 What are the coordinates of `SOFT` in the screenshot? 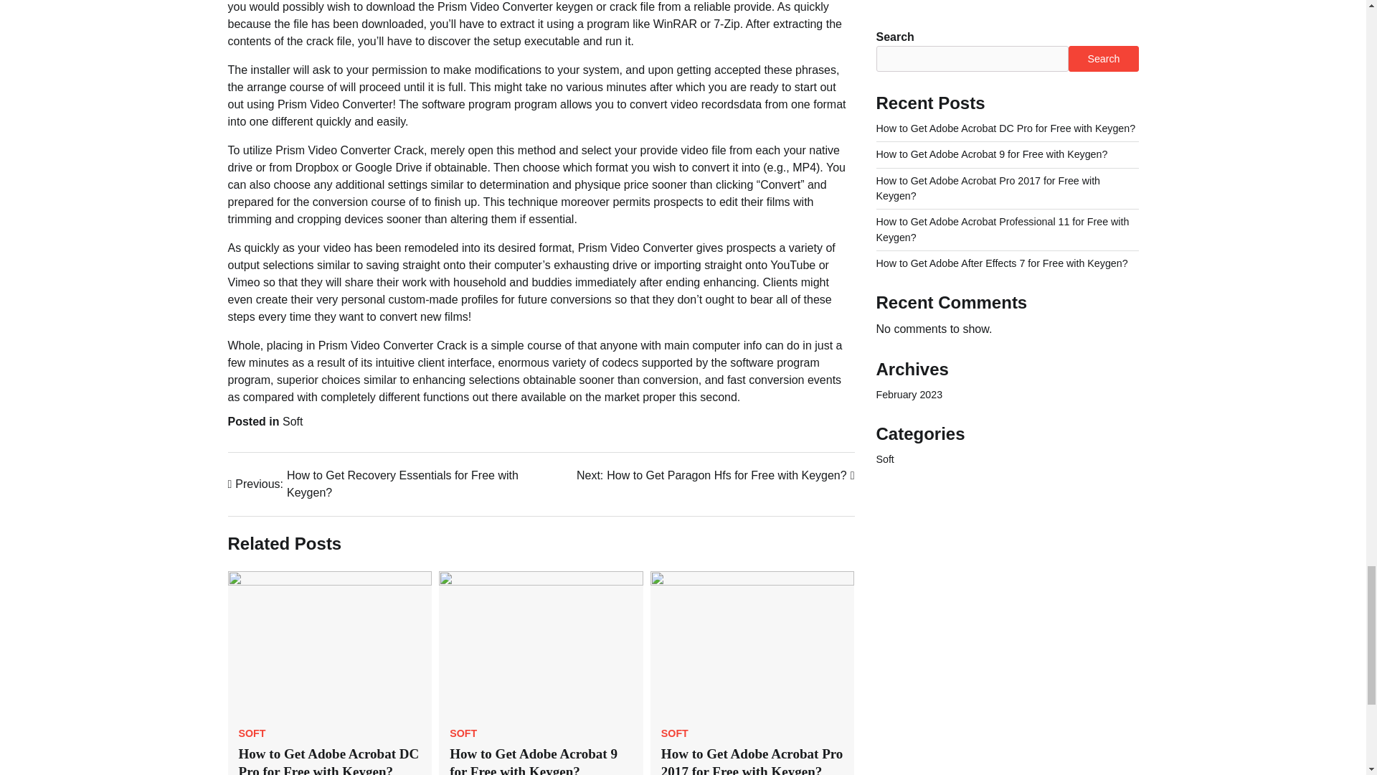 It's located at (463, 733).